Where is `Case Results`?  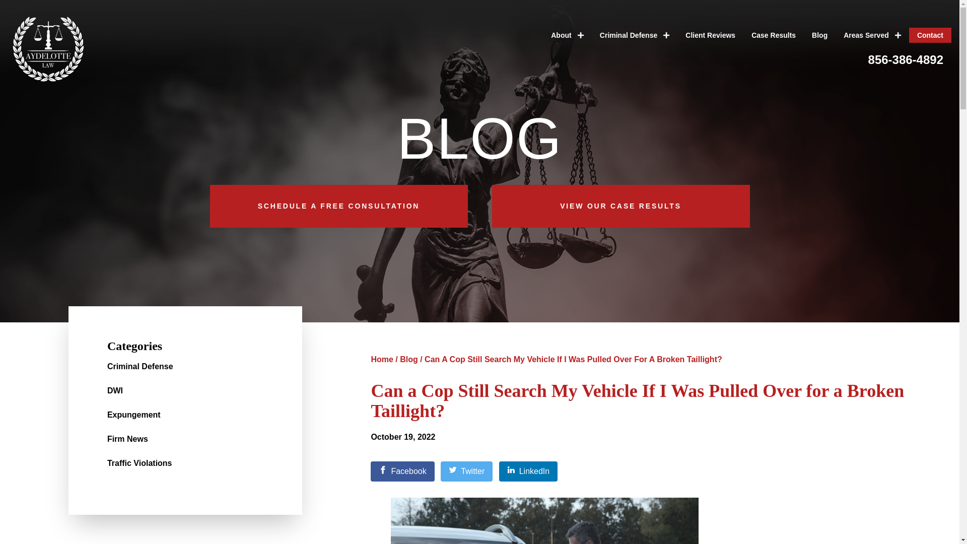 Case Results is located at coordinates (774, 35).